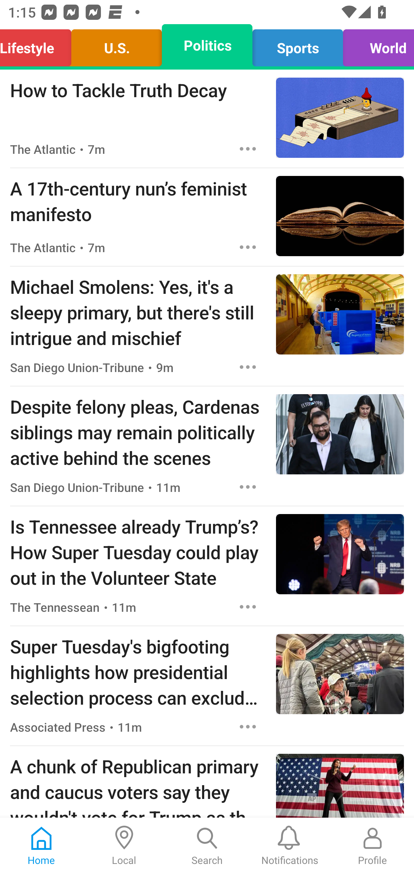 Image resolution: width=414 pixels, height=874 pixels. Describe the element at coordinates (290, 846) in the screenshot. I see `Notifications` at that location.